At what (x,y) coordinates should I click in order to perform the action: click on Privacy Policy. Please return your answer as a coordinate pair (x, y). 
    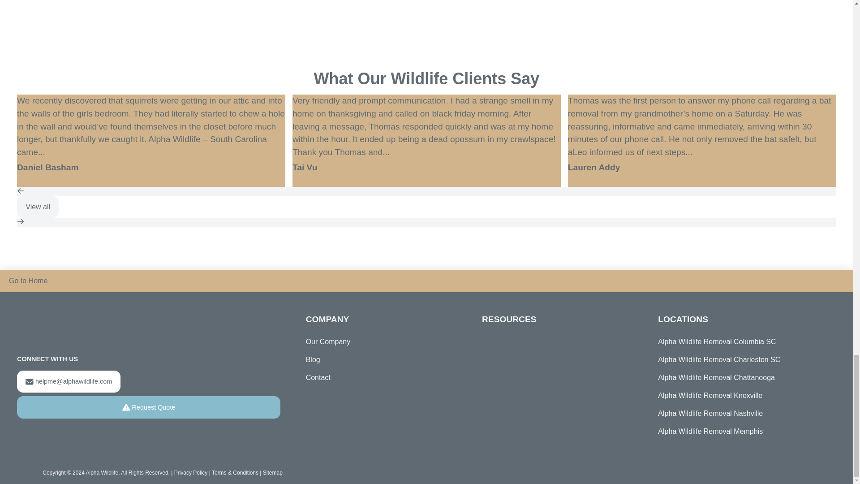
    Looking at the image, I should click on (191, 472).